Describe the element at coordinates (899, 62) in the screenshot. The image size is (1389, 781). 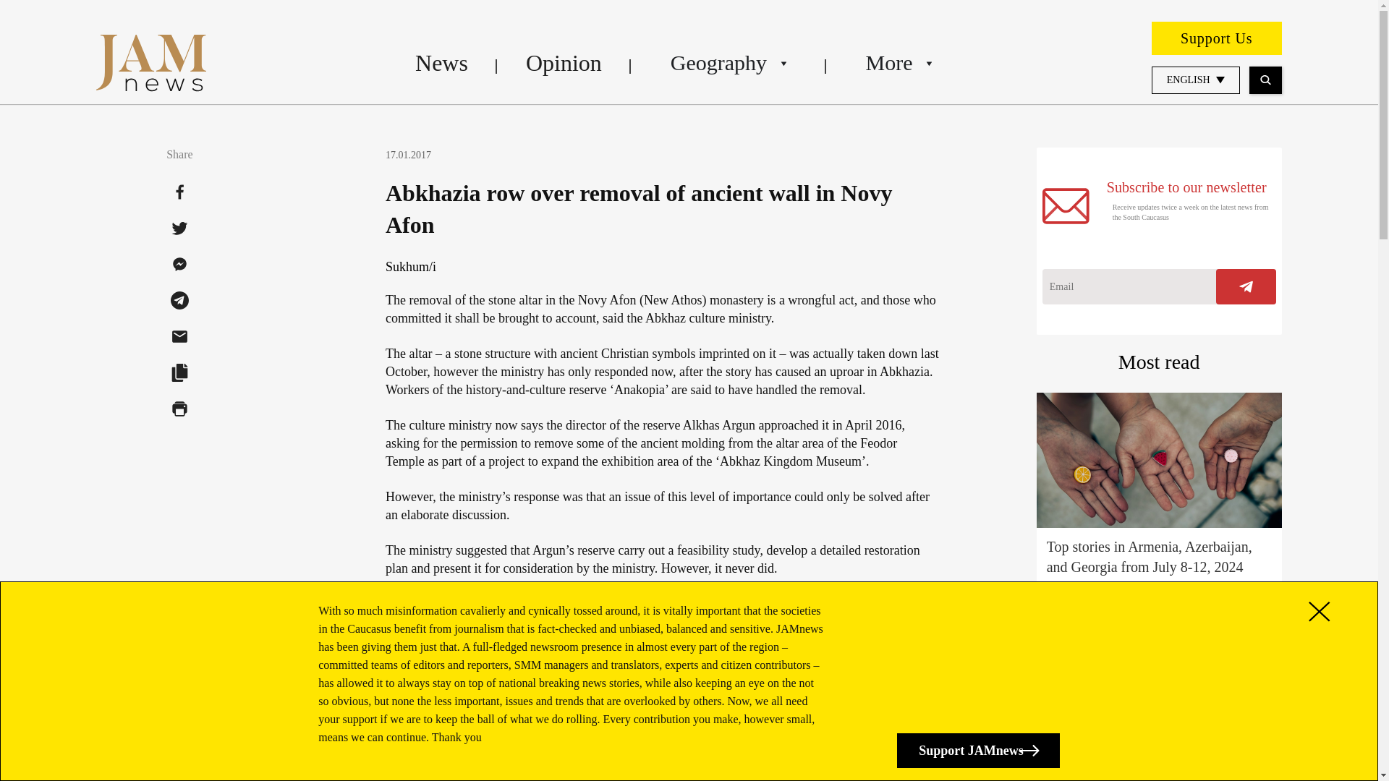
I see `More` at that location.